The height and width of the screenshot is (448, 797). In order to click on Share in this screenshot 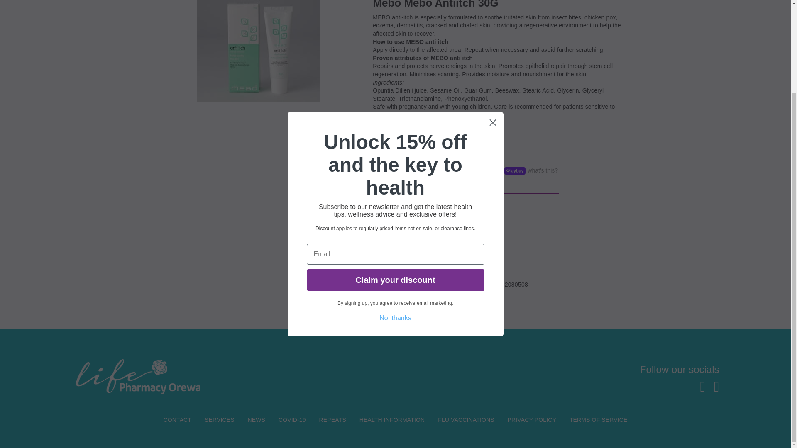, I will do `click(413, 269)`.